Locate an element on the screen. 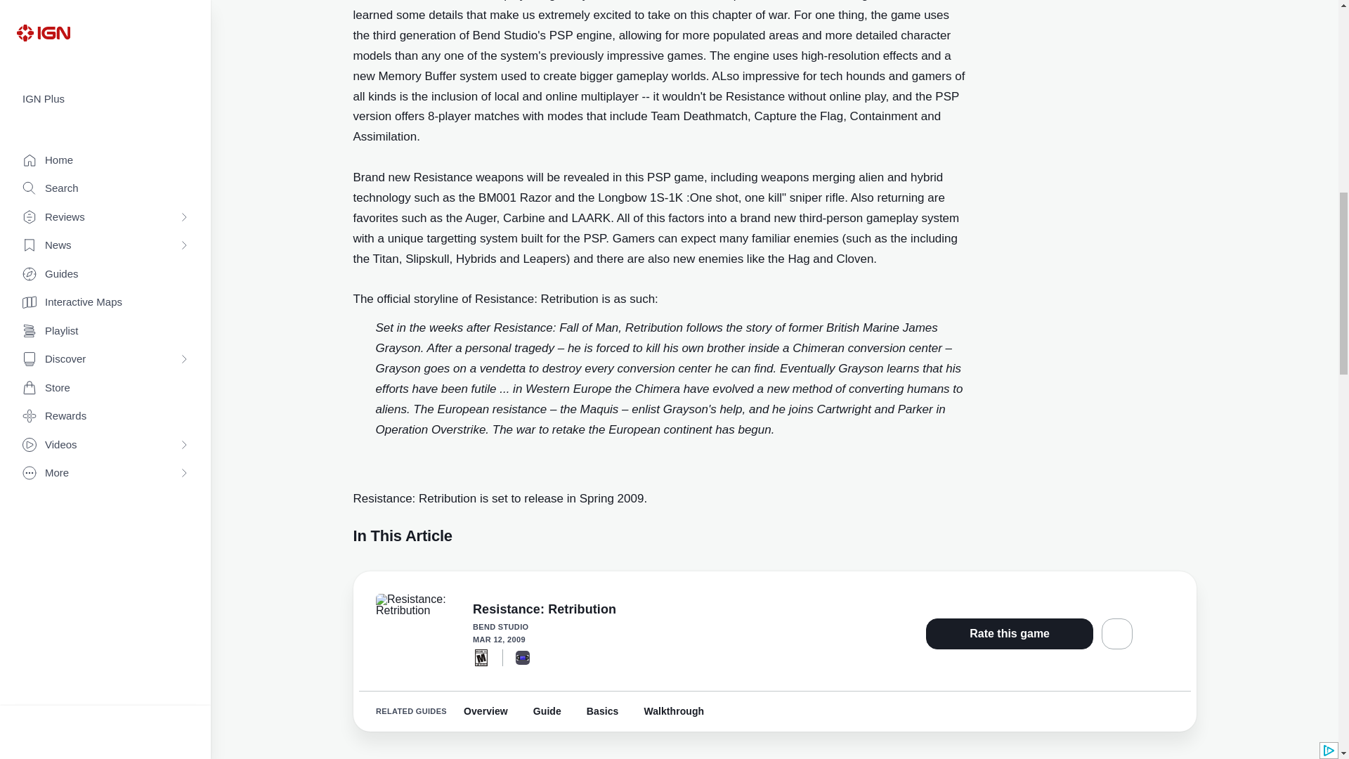 The height and width of the screenshot is (759, 1349). ESRB: Mature is located at coordinates (481, 657).